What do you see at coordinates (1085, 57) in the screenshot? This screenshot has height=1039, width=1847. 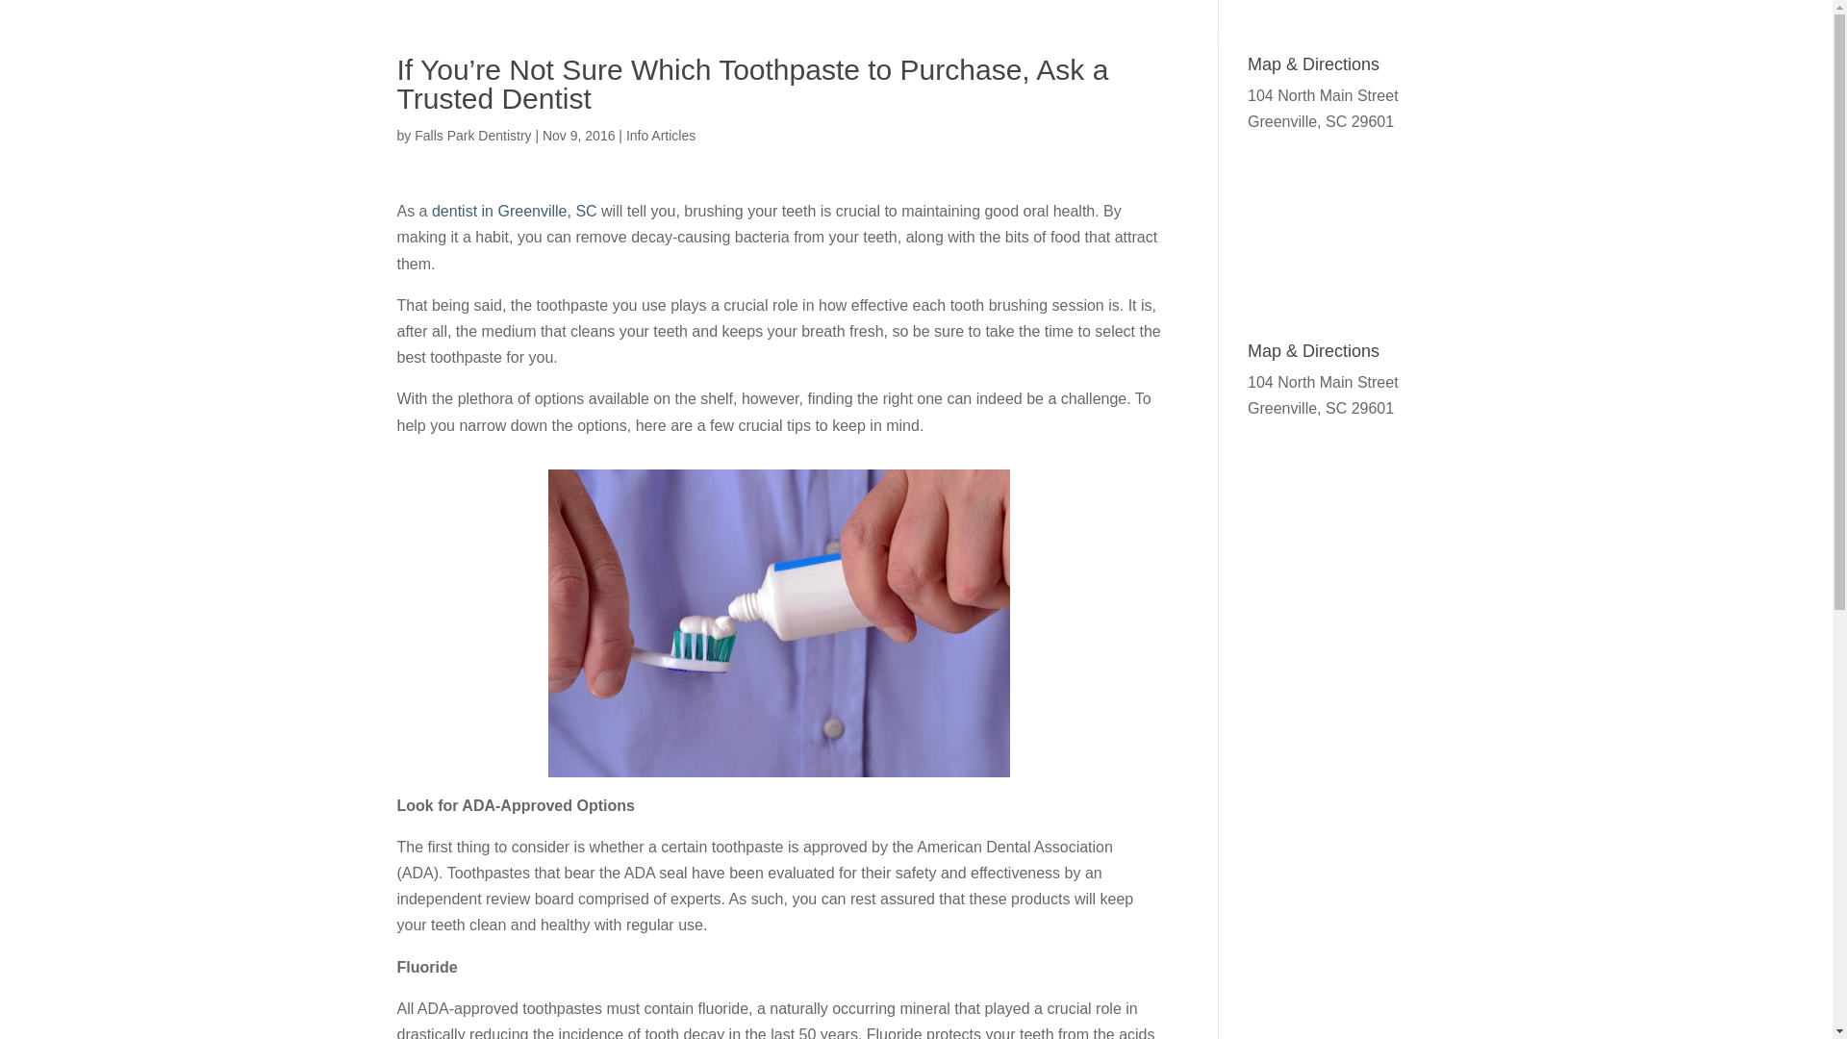 I see `Home` at bounding box center [1085, 57].